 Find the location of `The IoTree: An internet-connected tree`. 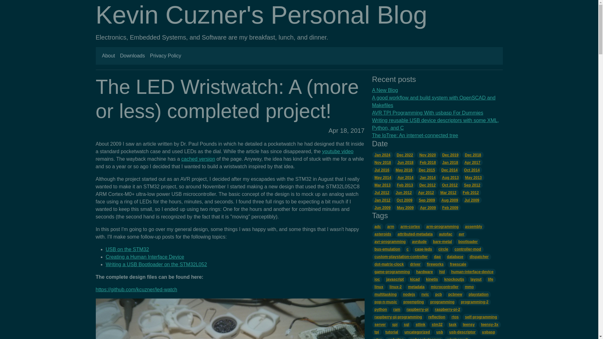

The IoTree: An internet-connected tree is located at coordinates (415, 135).